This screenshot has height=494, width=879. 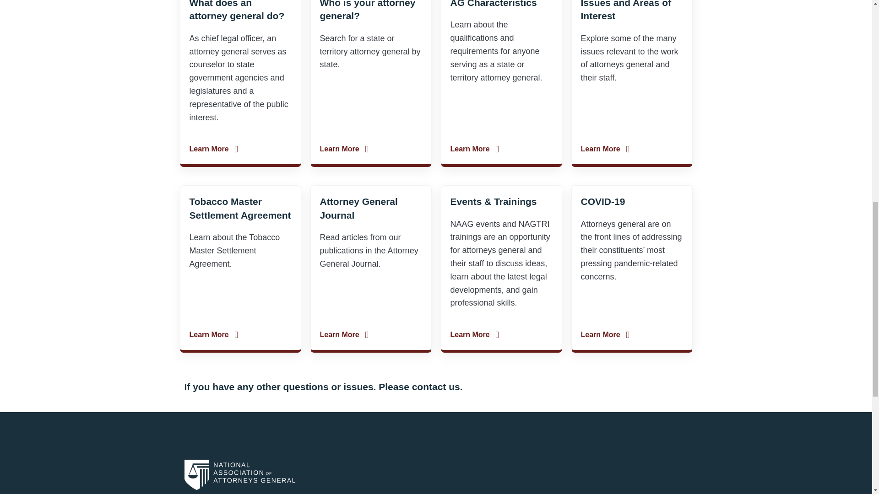 What do you see at coordinates (602, 201) in the screenshot?
I see `COVID-19` at bounding box center [602, 201].